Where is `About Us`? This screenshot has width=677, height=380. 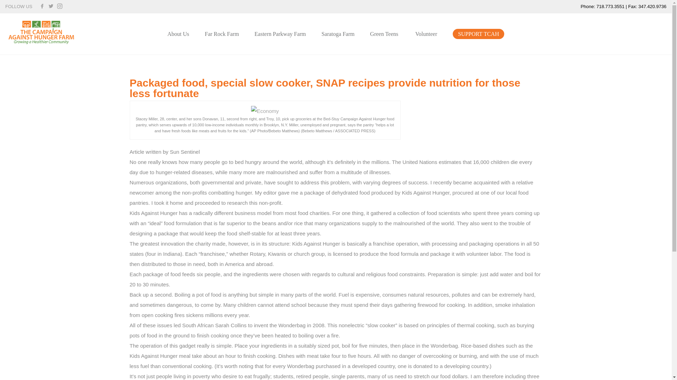
About Us is located at coordinates (178, 34).